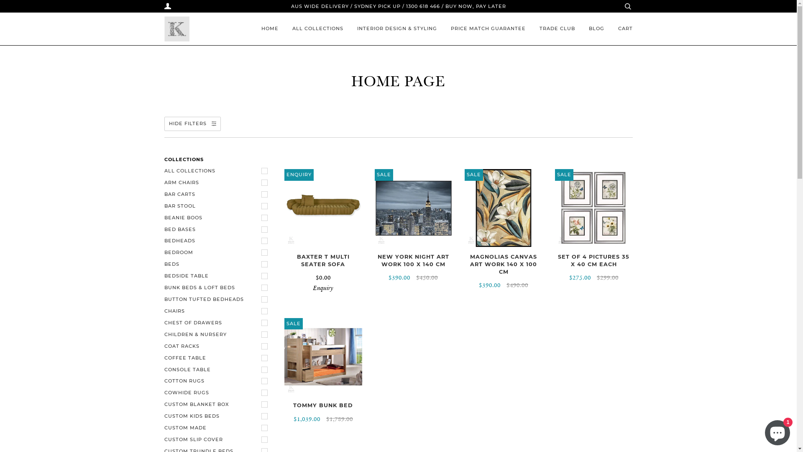 The width and height of the screenshot is (803, 452). Describe the element at coordinates (218, 393) in the screenshot. I see `COWHIDE RUGS` at that location.